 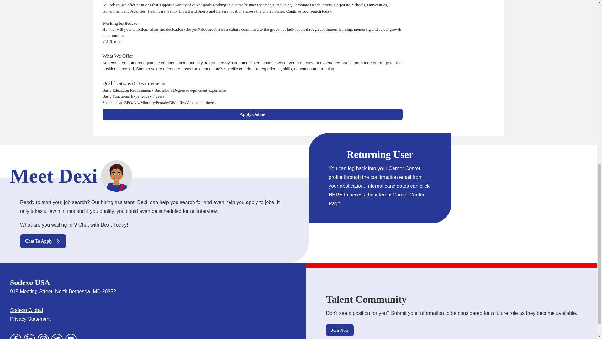 What do you see at coordinates (30, 282) in the screenshot?
I see `Sodexo USA` at bounding box center [30, 282].